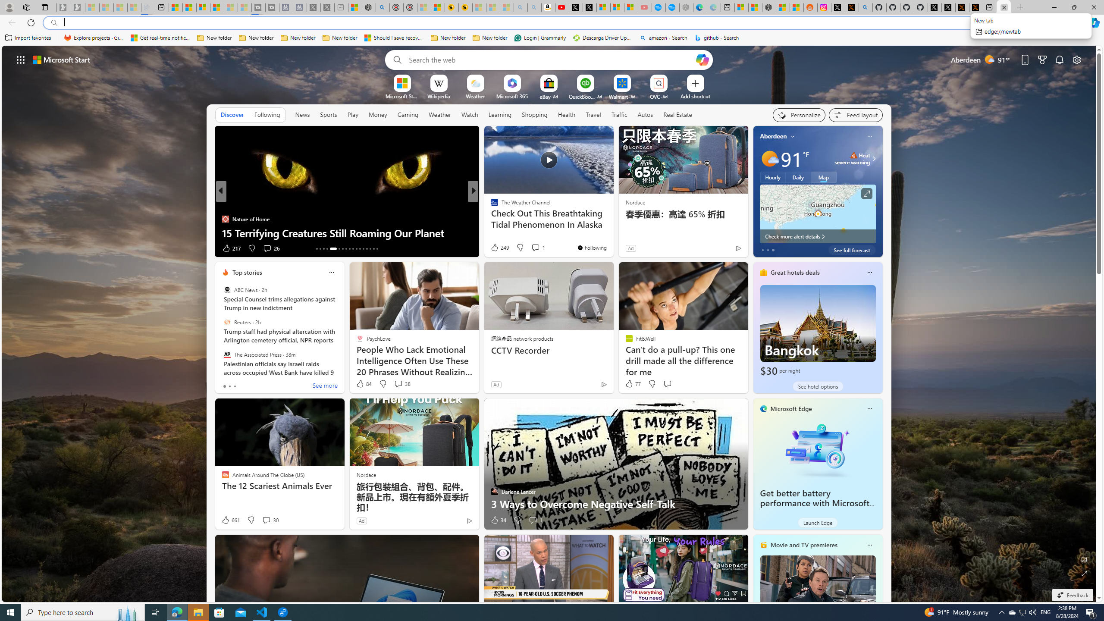  What do you see at coordinates (506, 219) in the screenshot?
I see `Forge of Empires` at bounding box center [506, 219].